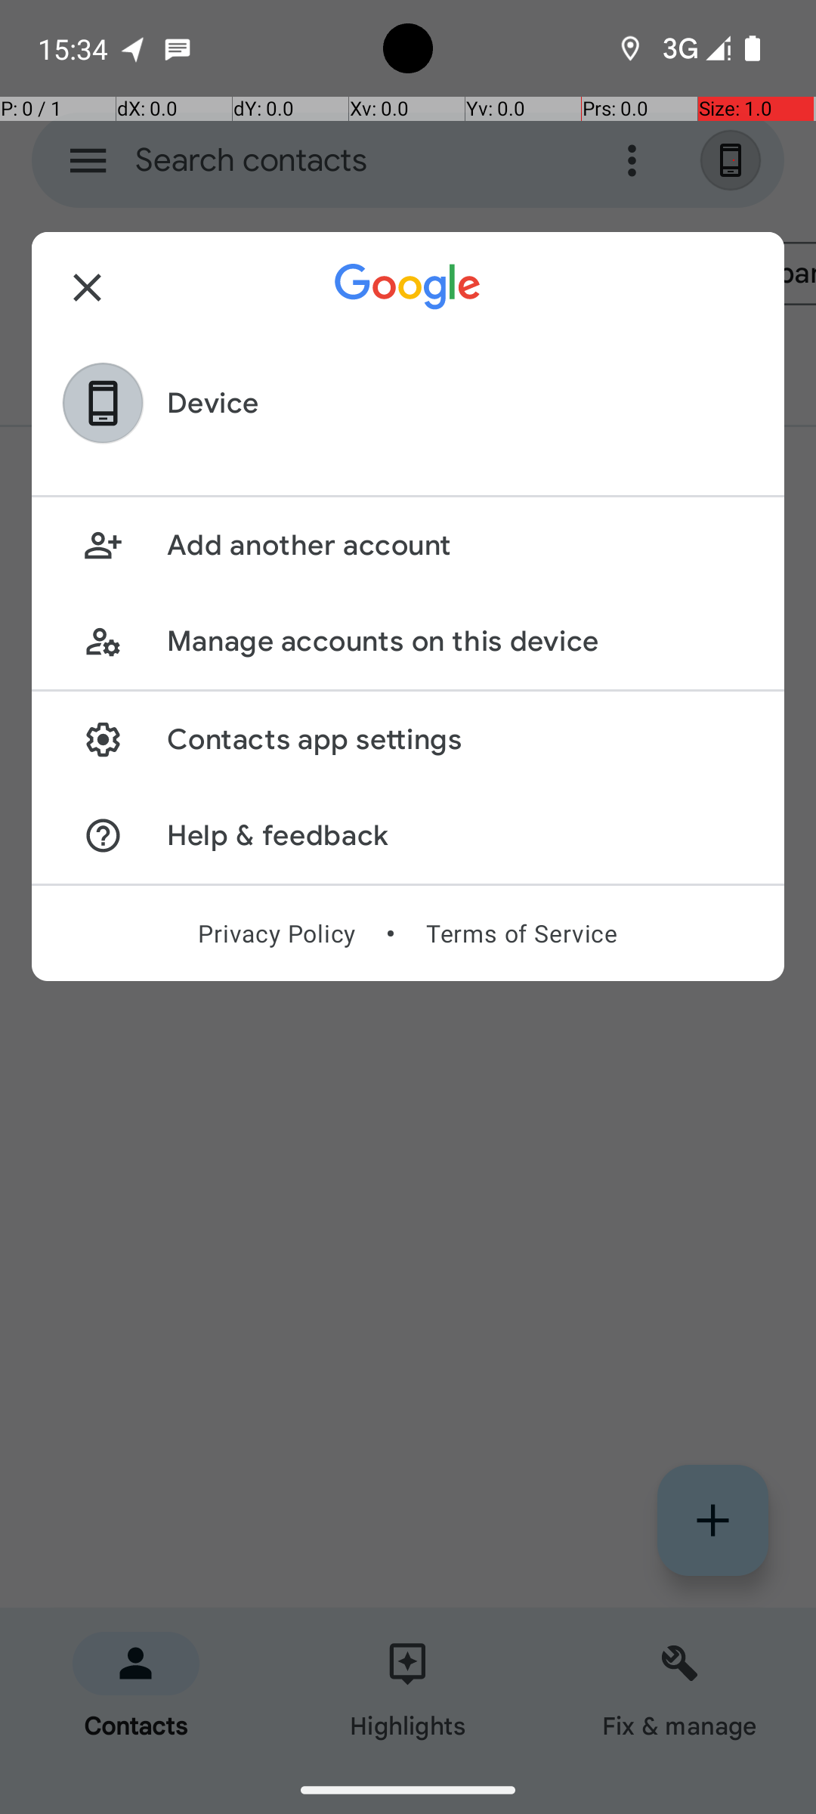 This screenshot has height=1814, width=816. Describe the element at coordinates (277, 933) in the screenshot. I see `Privacy Policy` at that location.